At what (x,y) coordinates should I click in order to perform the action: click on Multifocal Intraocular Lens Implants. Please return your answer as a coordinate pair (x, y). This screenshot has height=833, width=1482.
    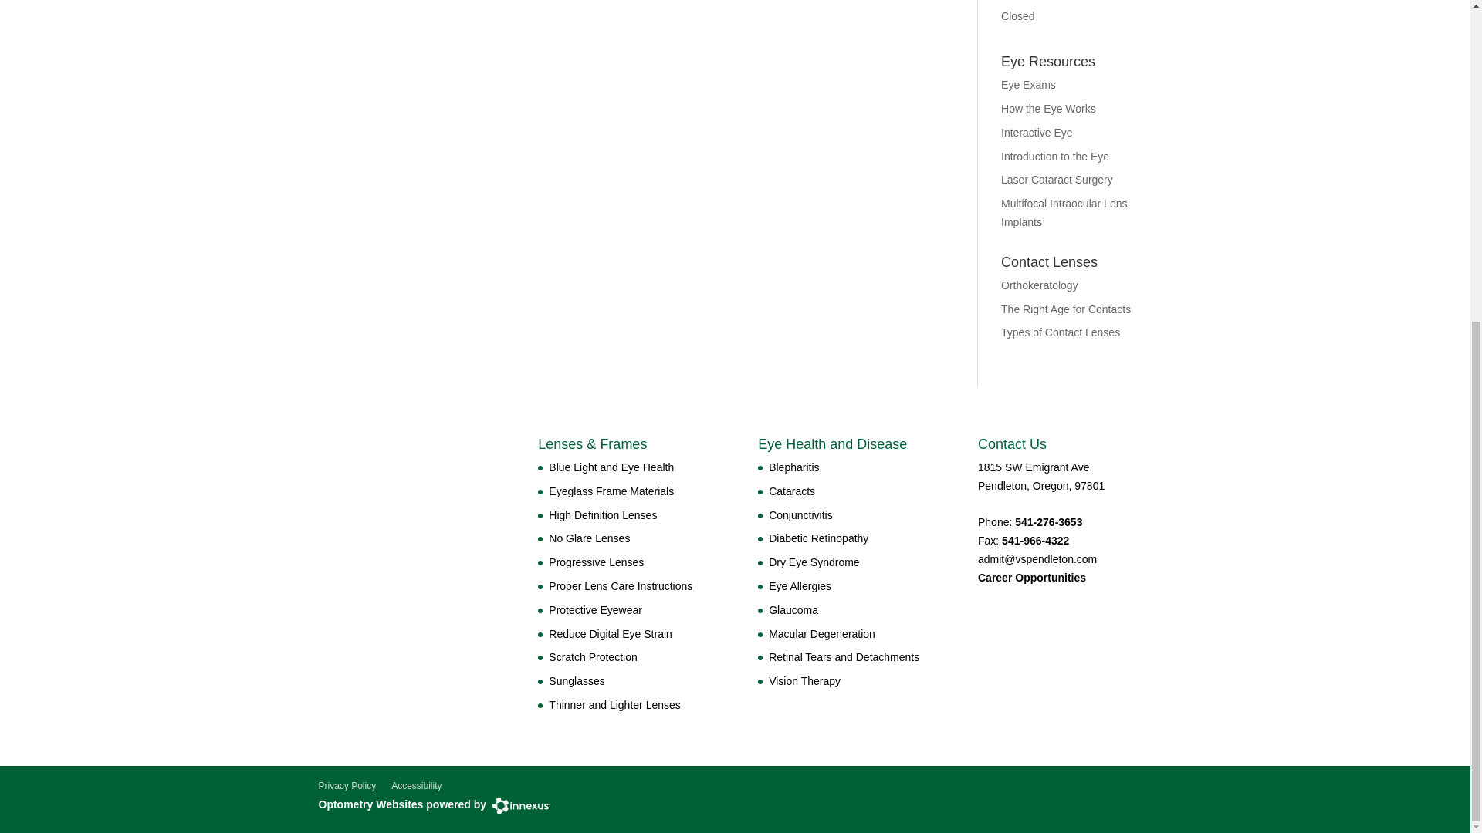
    Looking at the image, I should click on (1064, 212).